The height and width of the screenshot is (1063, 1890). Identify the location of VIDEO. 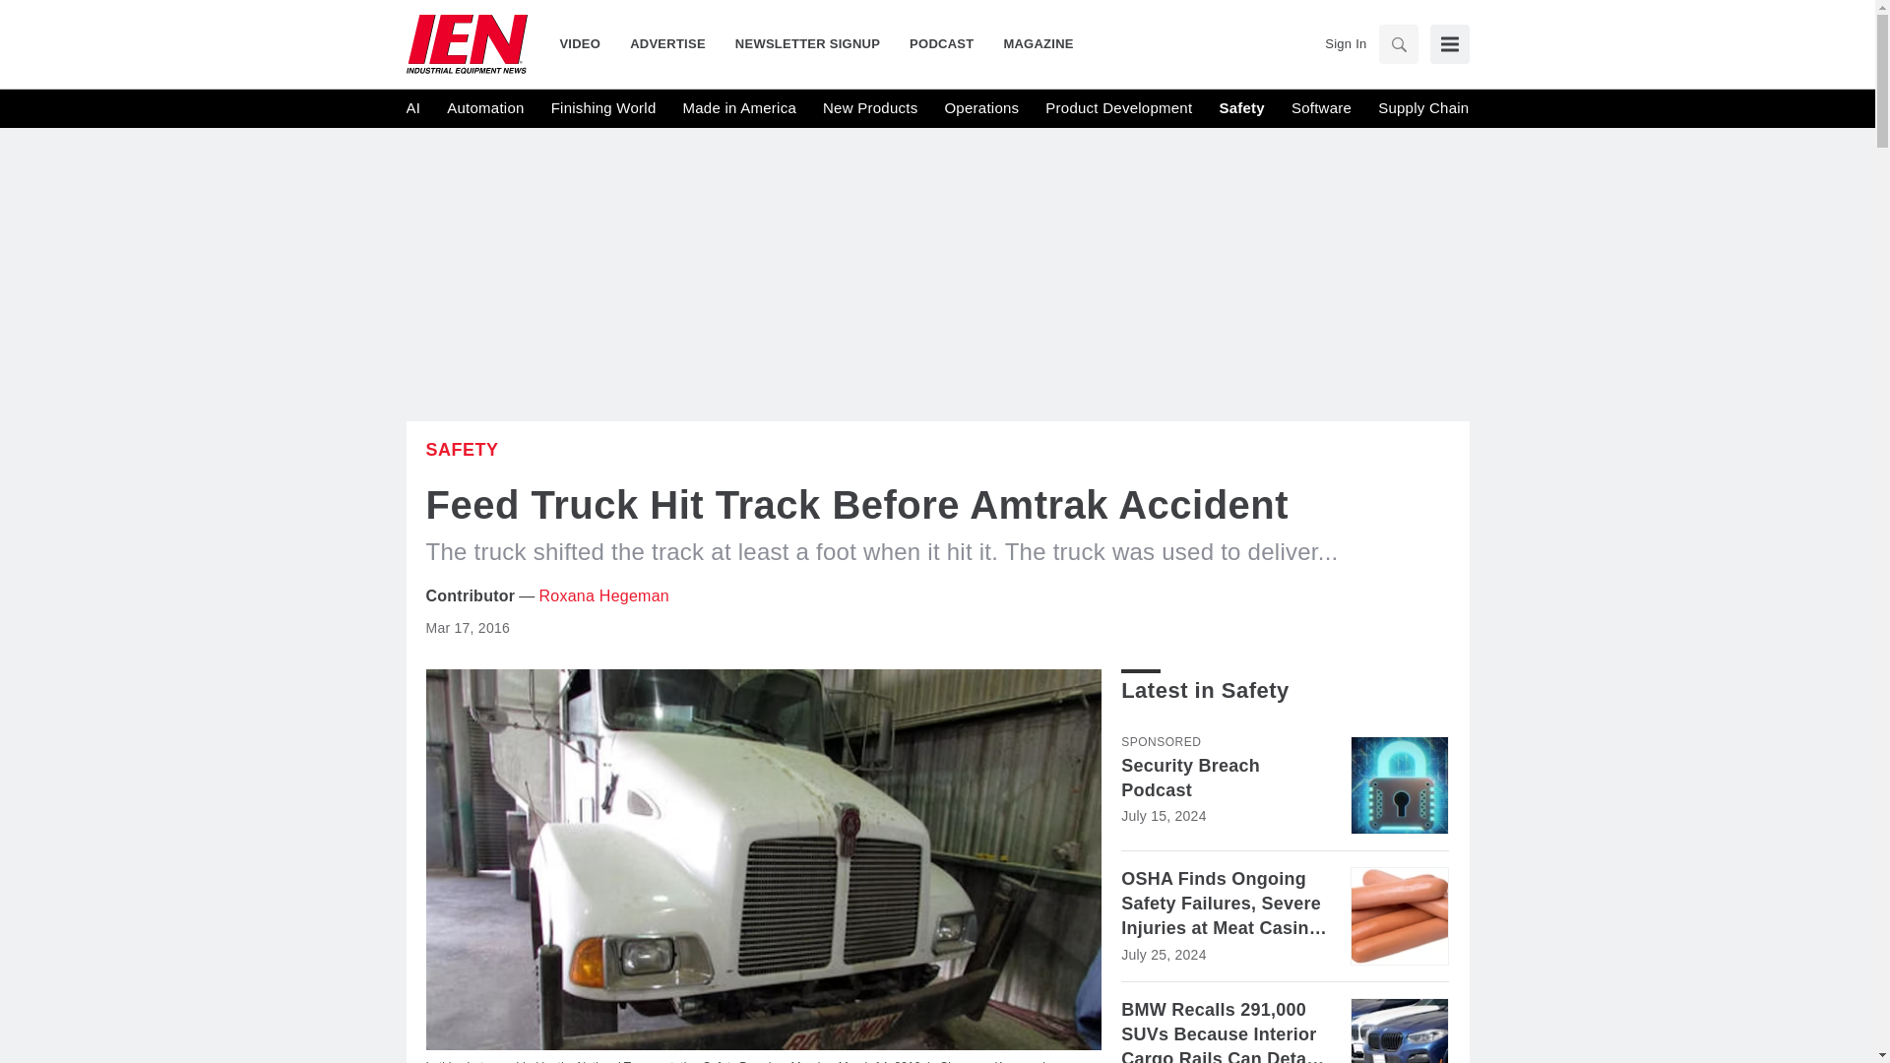
(587, 43).